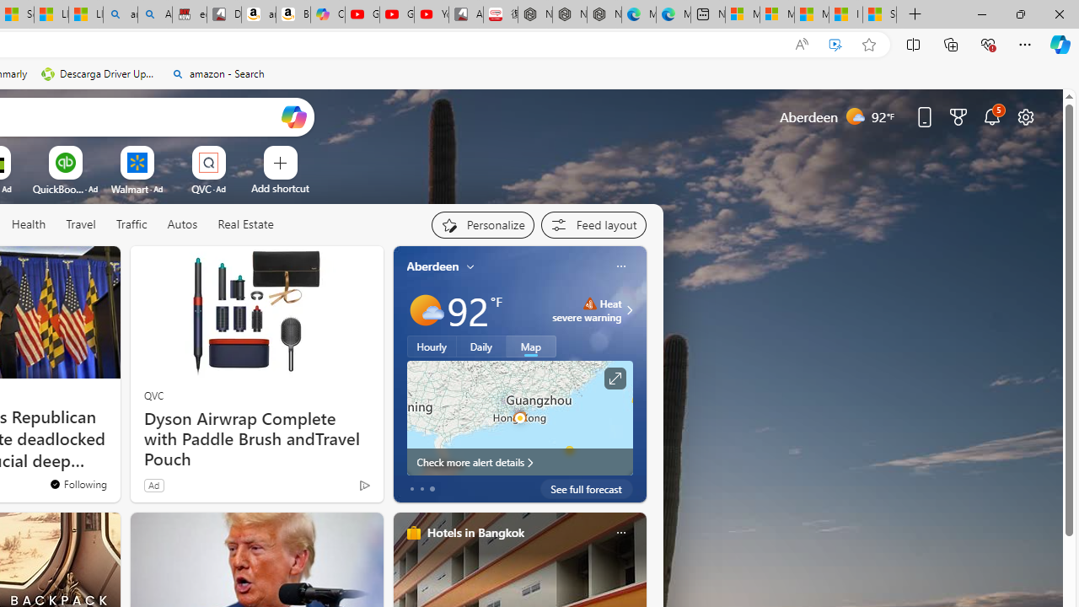 This screenshot has height=607, width=1079. I want to click on Restore, so click(1020, 13).